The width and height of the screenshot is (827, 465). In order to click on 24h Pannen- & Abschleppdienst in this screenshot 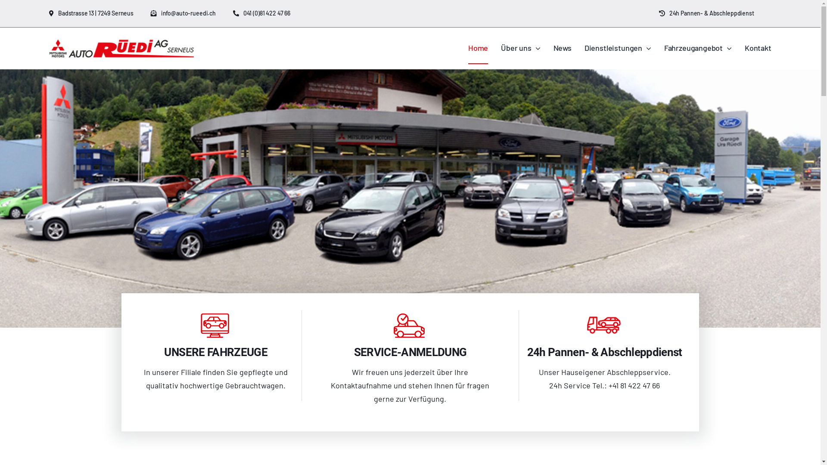, I will do `click(715, 14)`.